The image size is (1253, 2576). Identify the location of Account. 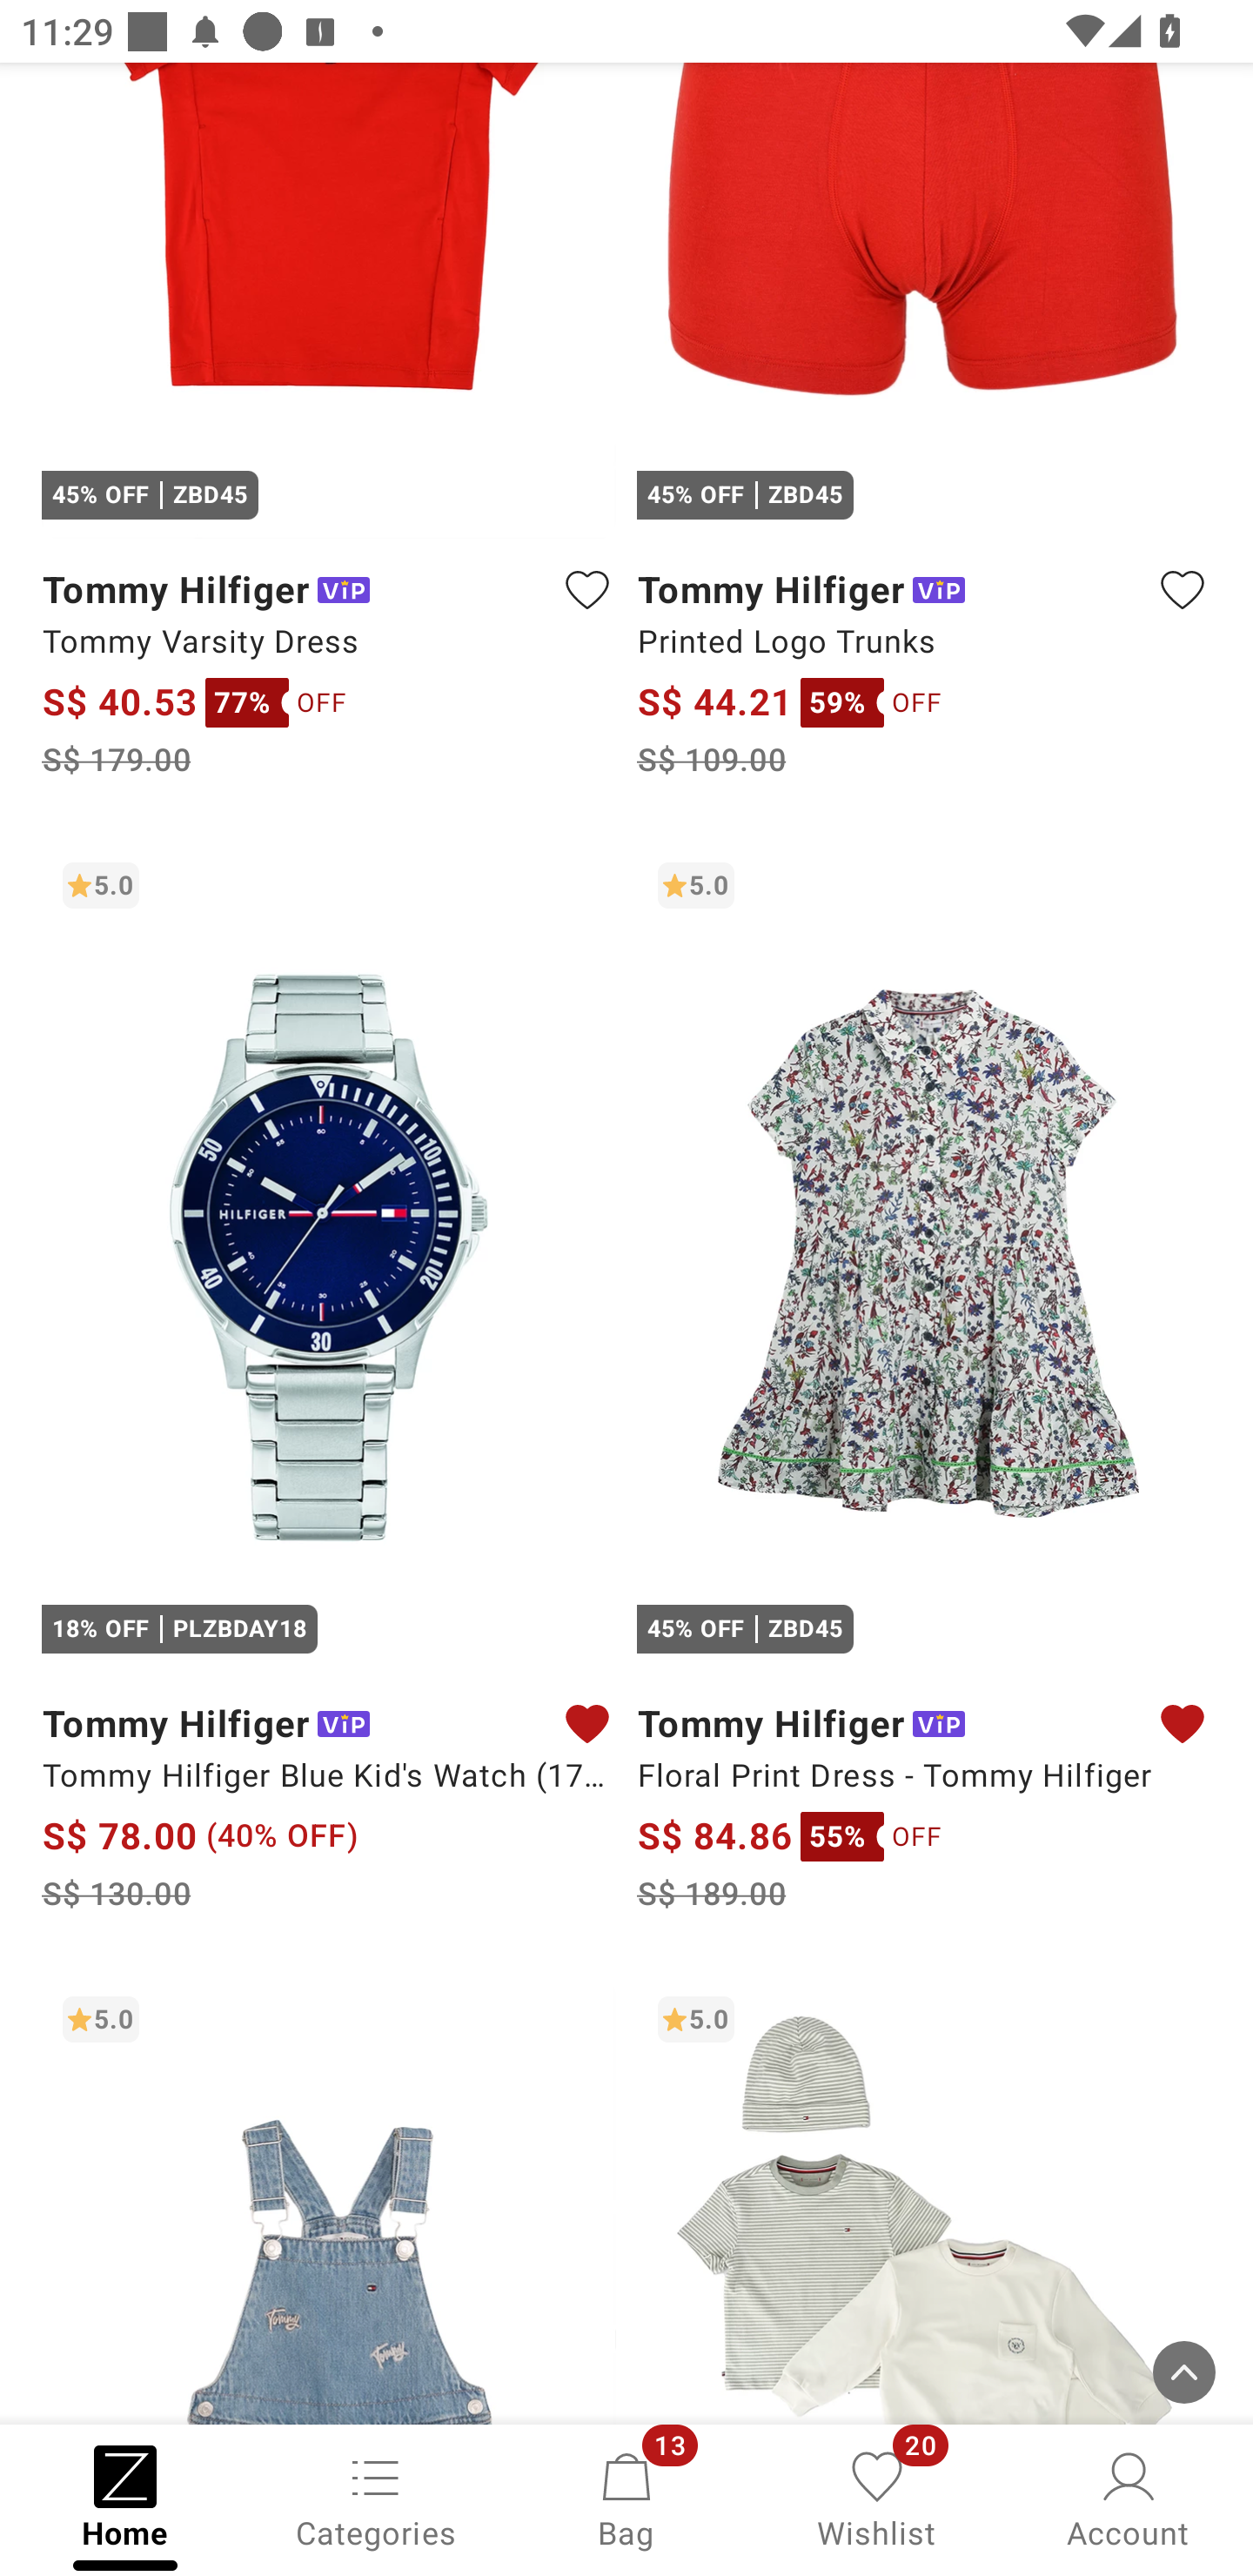
(1128, 2498).